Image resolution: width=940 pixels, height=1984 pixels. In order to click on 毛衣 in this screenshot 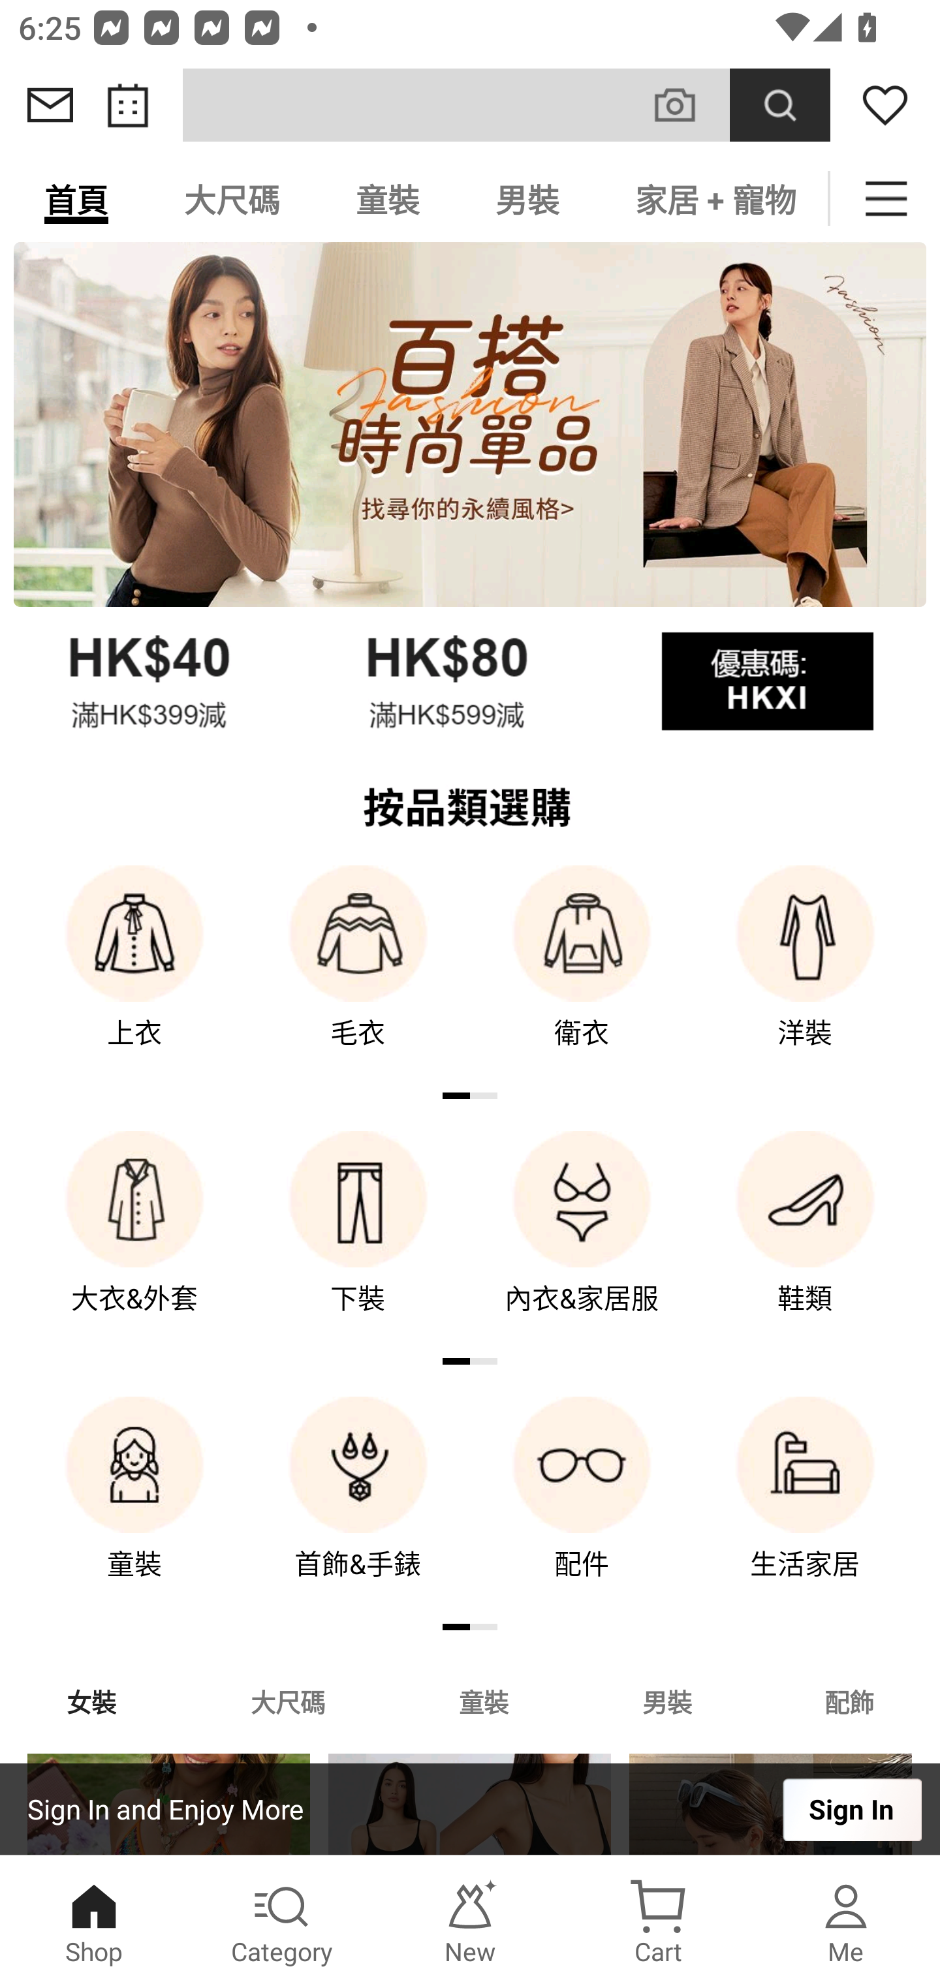, I will do `click(358, 974)`.